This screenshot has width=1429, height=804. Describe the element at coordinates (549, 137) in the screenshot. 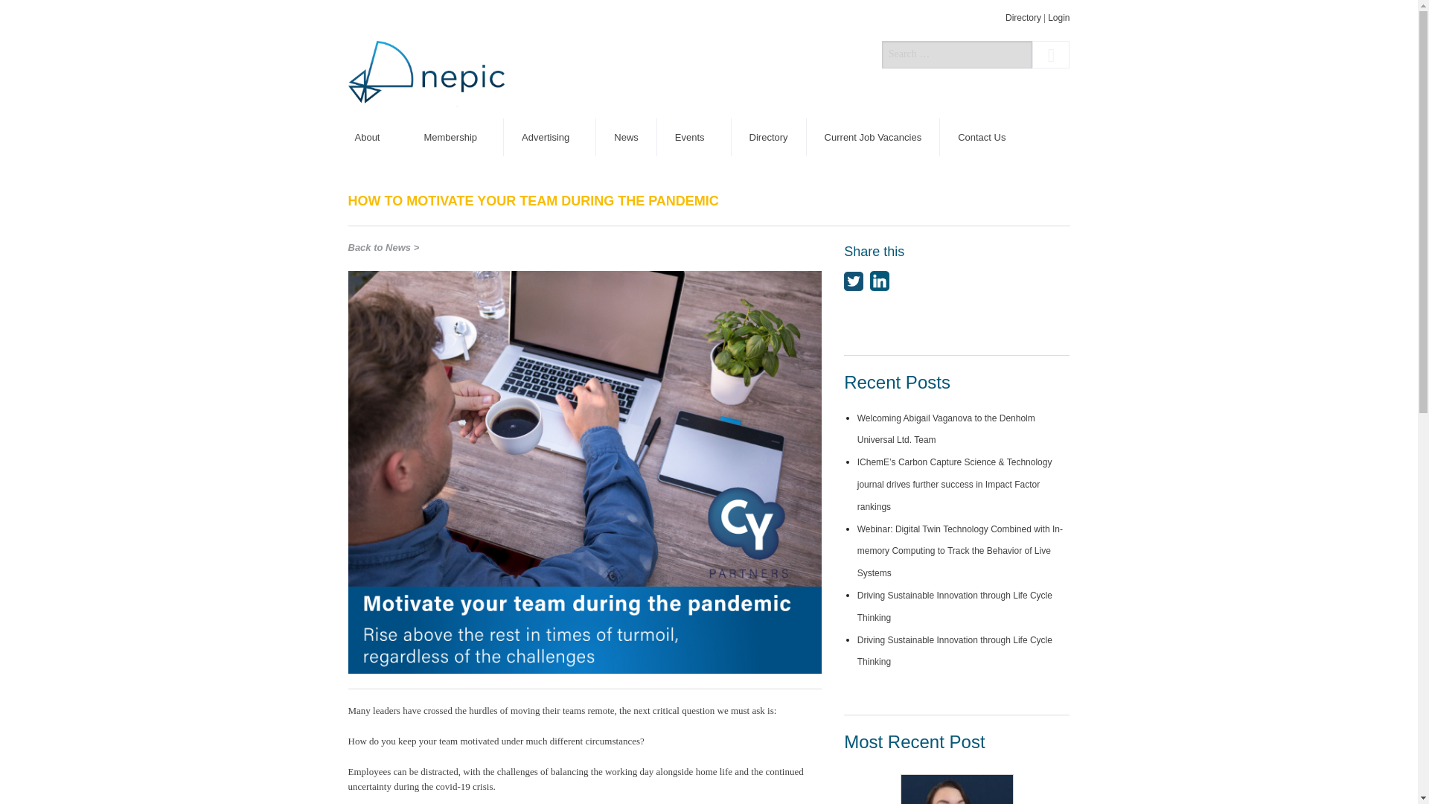

I see `Advertising` at that location.